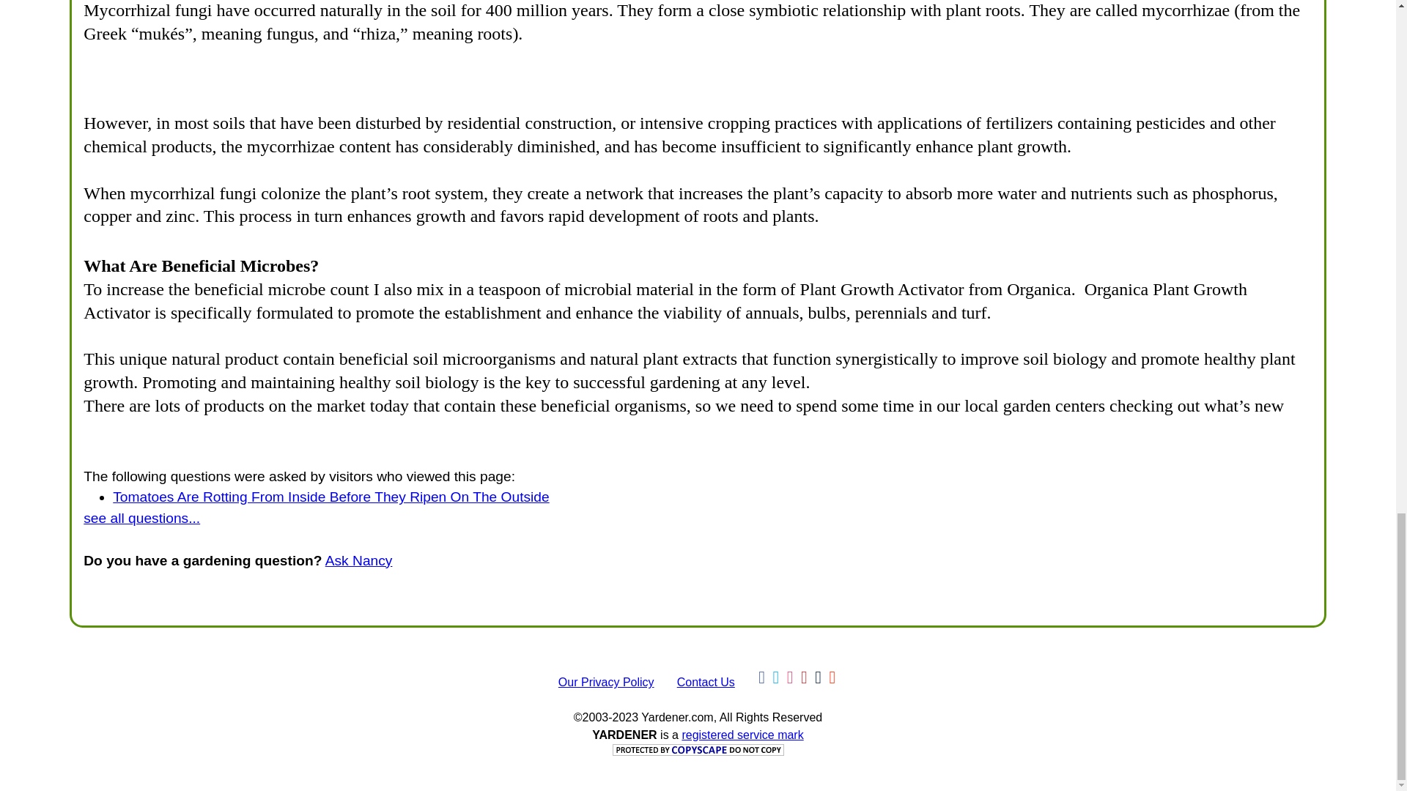  What do you see at coordinates (606, 682) in the screenshot?
I see `Our Privacy Policy` at bounding box center [606, 682].